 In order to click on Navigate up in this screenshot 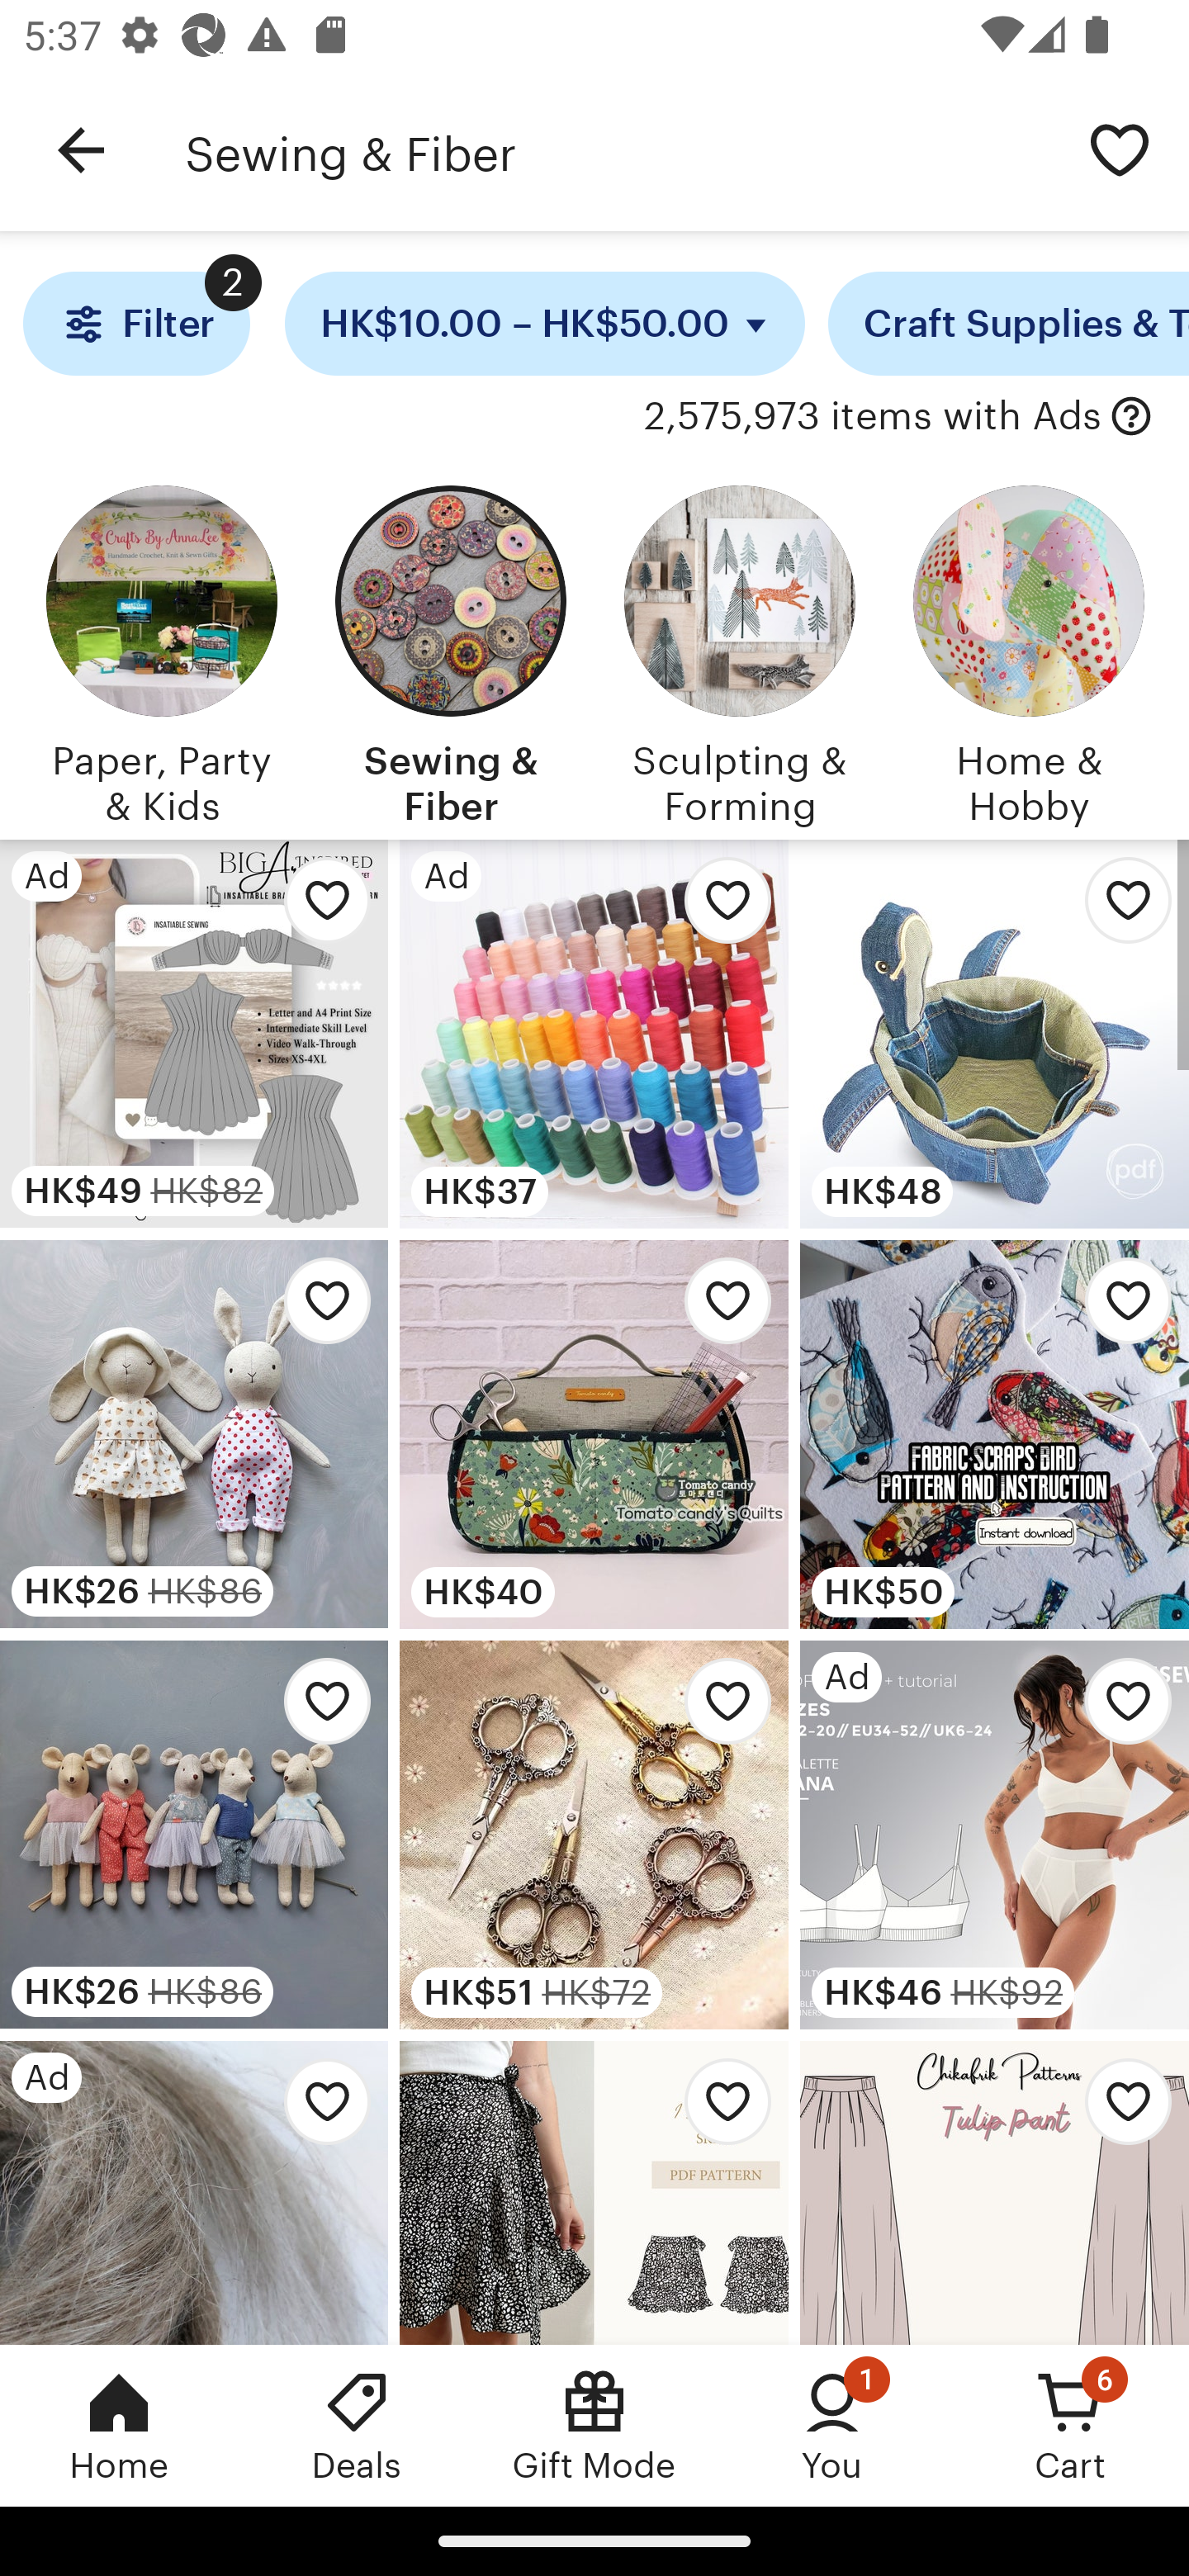, I will do `click(81, 150)`.